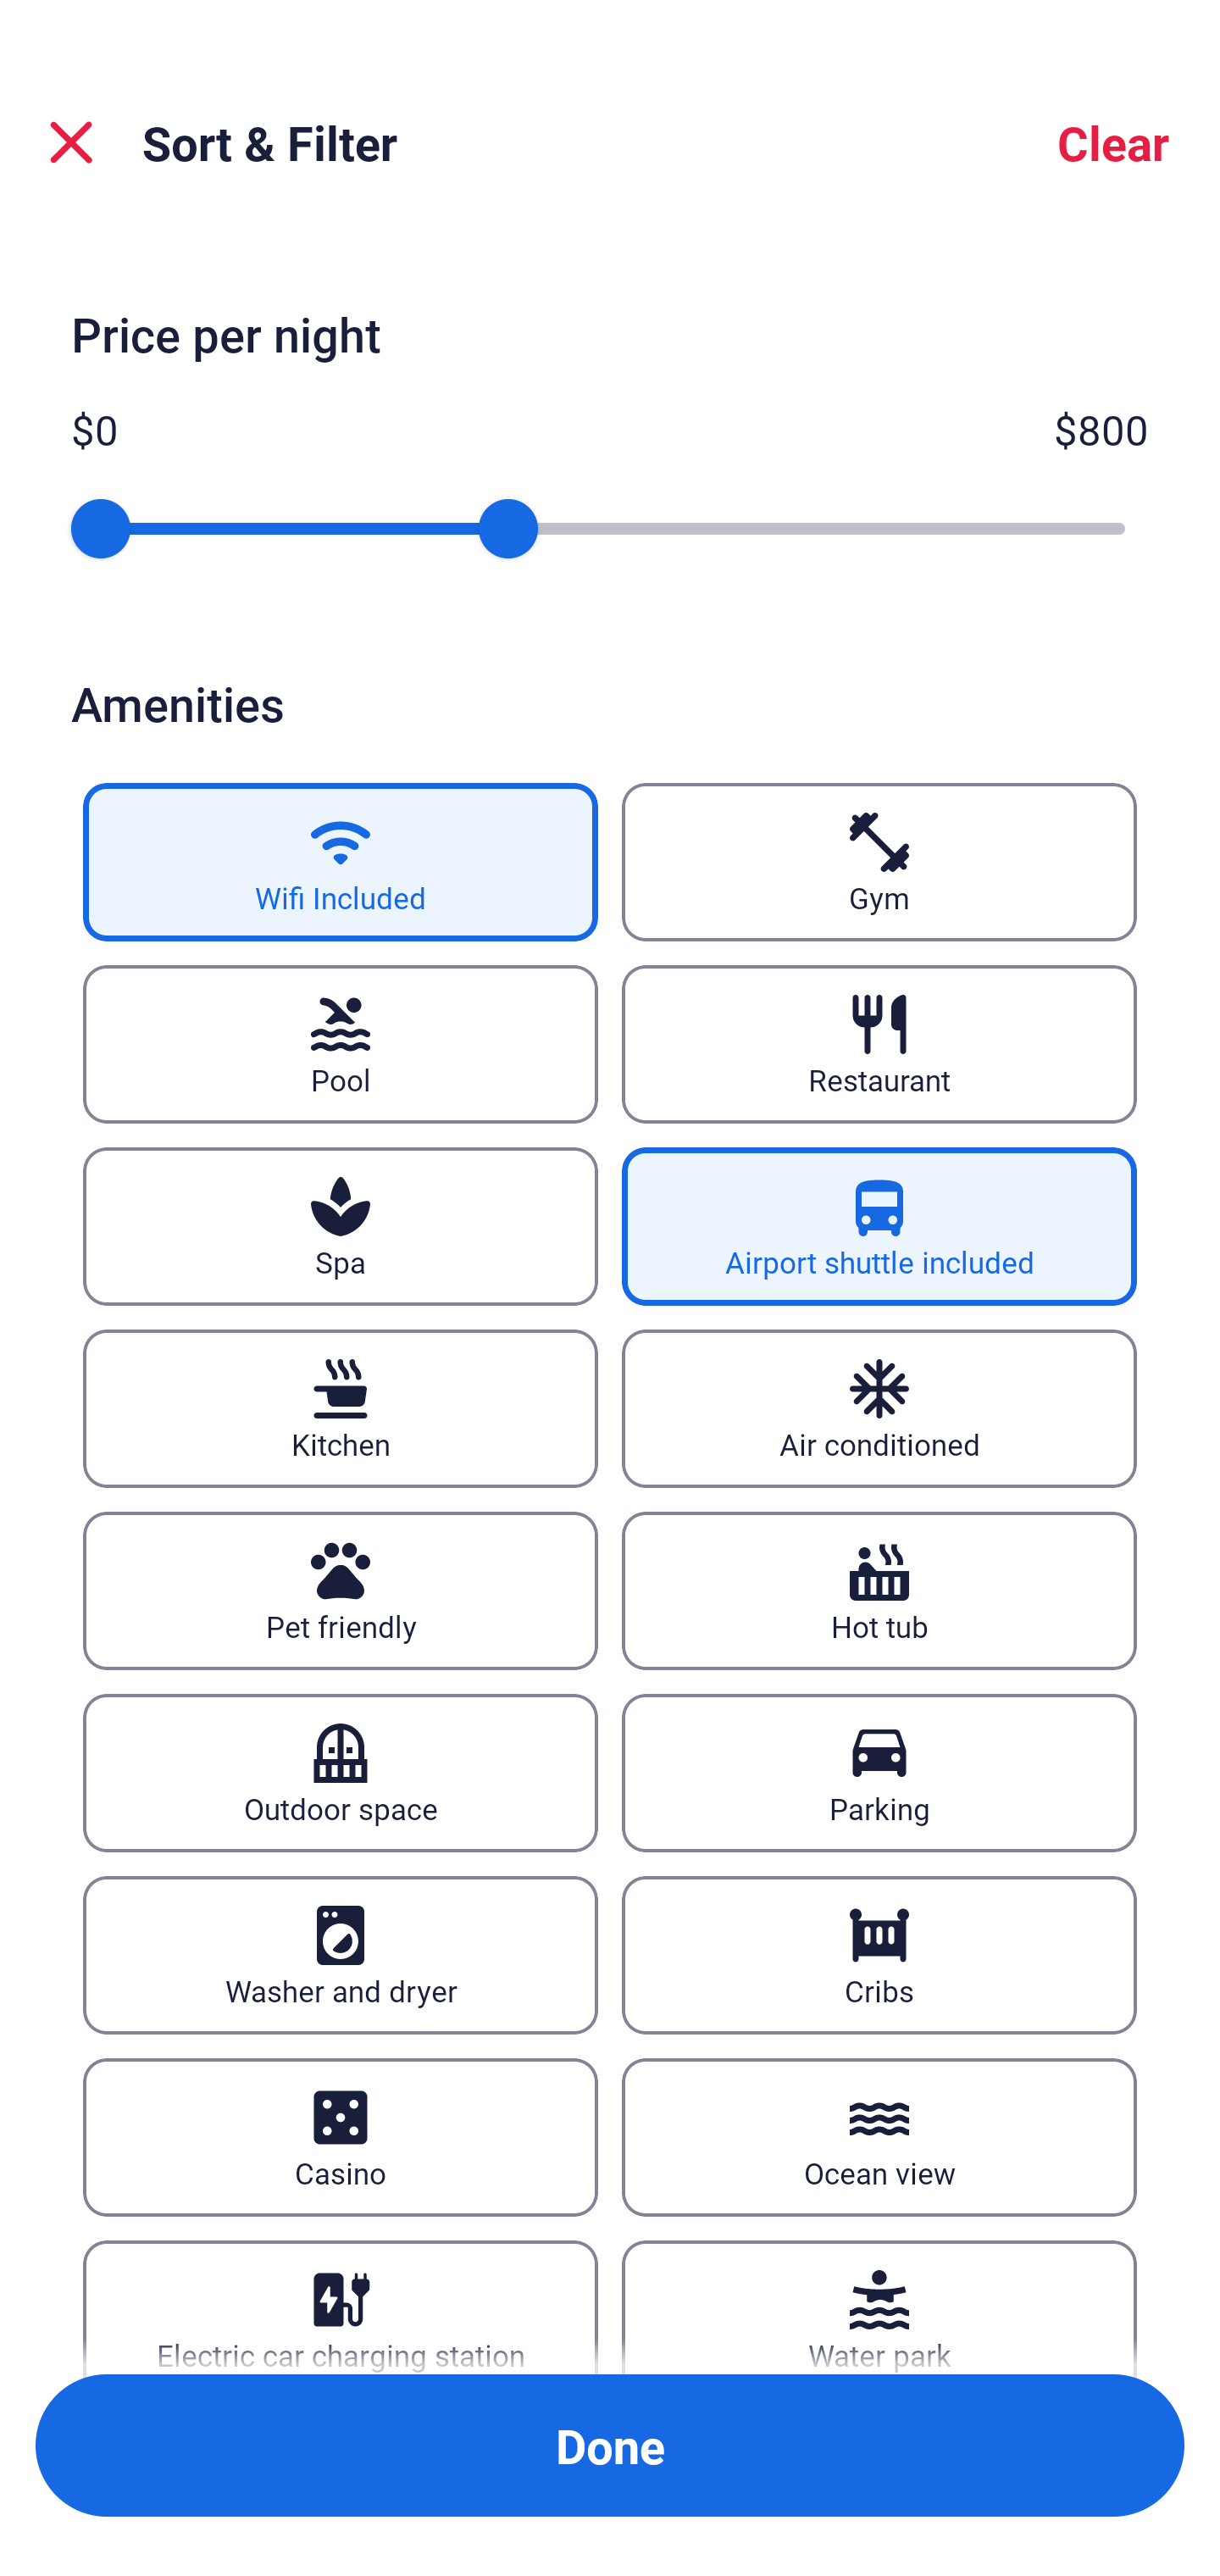  I want to click on Ocean view, so click(879, 2137).